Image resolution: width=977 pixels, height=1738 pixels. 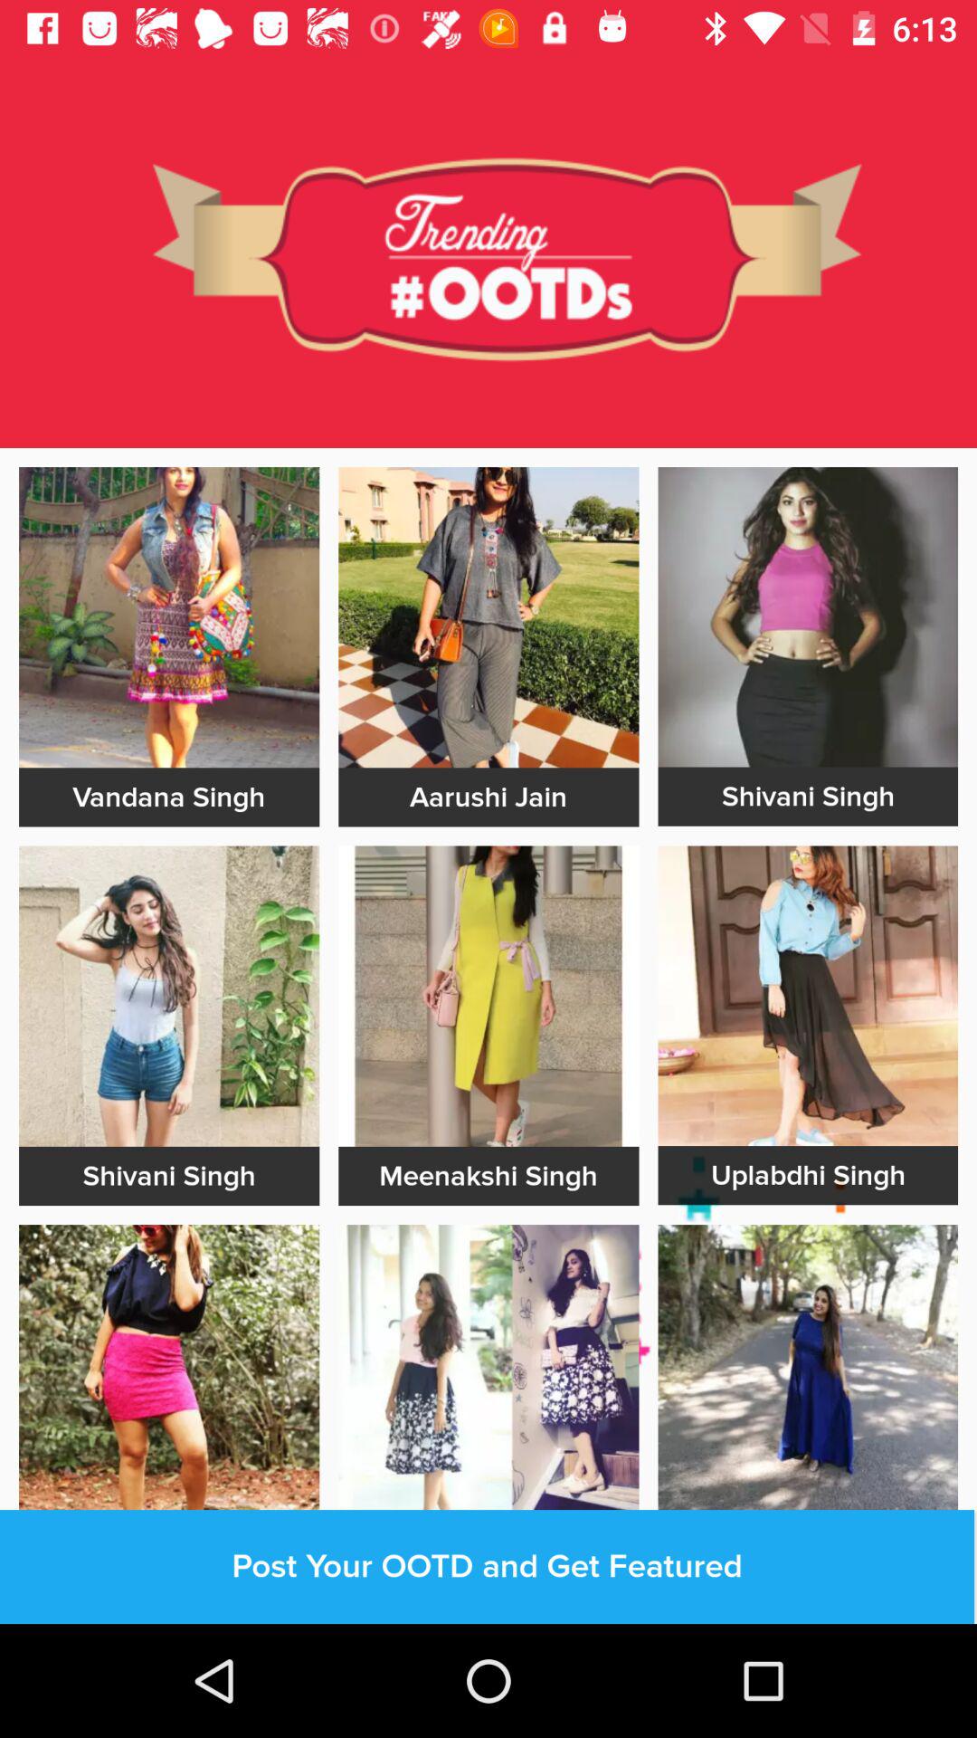 I want to click on select the image above uplabdhi singh on the page, so click(x=808, y=996).